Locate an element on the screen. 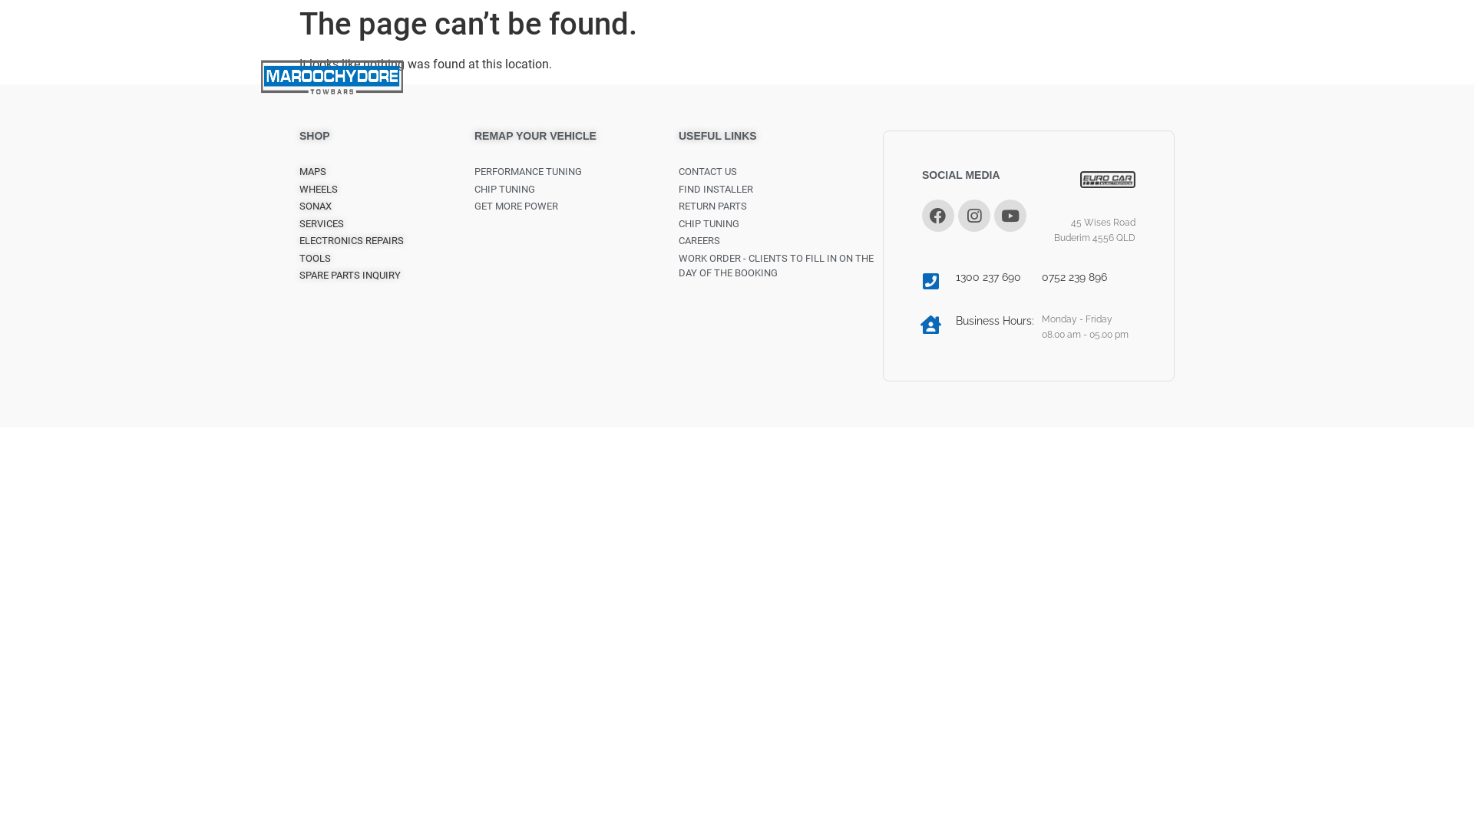 The width and height of the screenshot is (1474, 829). CHIP TUNING is located at coordinates (577, 190).